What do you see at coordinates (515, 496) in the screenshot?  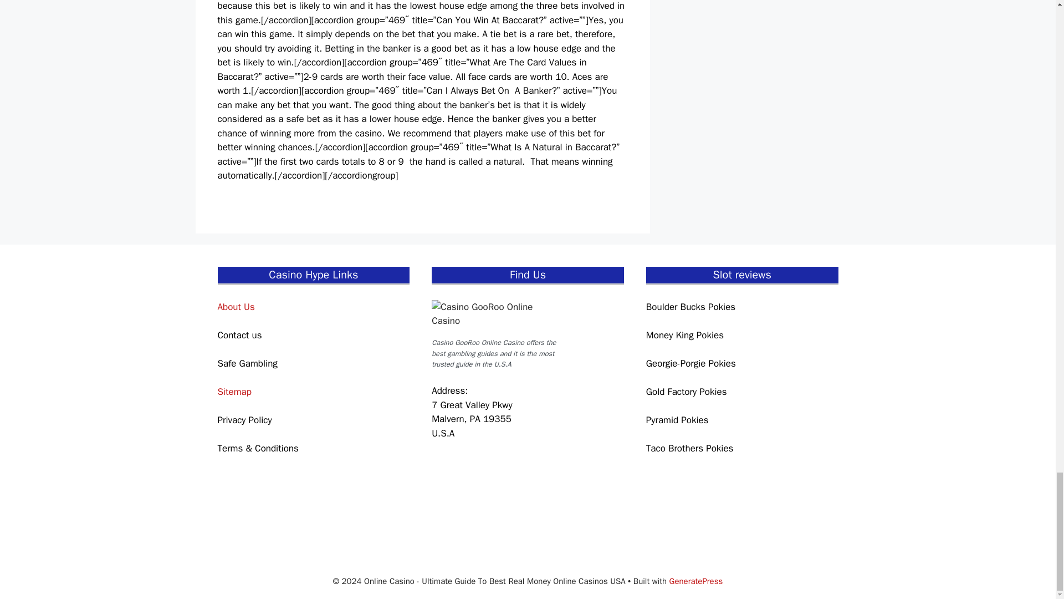 I see `map` at bounding box center [515, 496].